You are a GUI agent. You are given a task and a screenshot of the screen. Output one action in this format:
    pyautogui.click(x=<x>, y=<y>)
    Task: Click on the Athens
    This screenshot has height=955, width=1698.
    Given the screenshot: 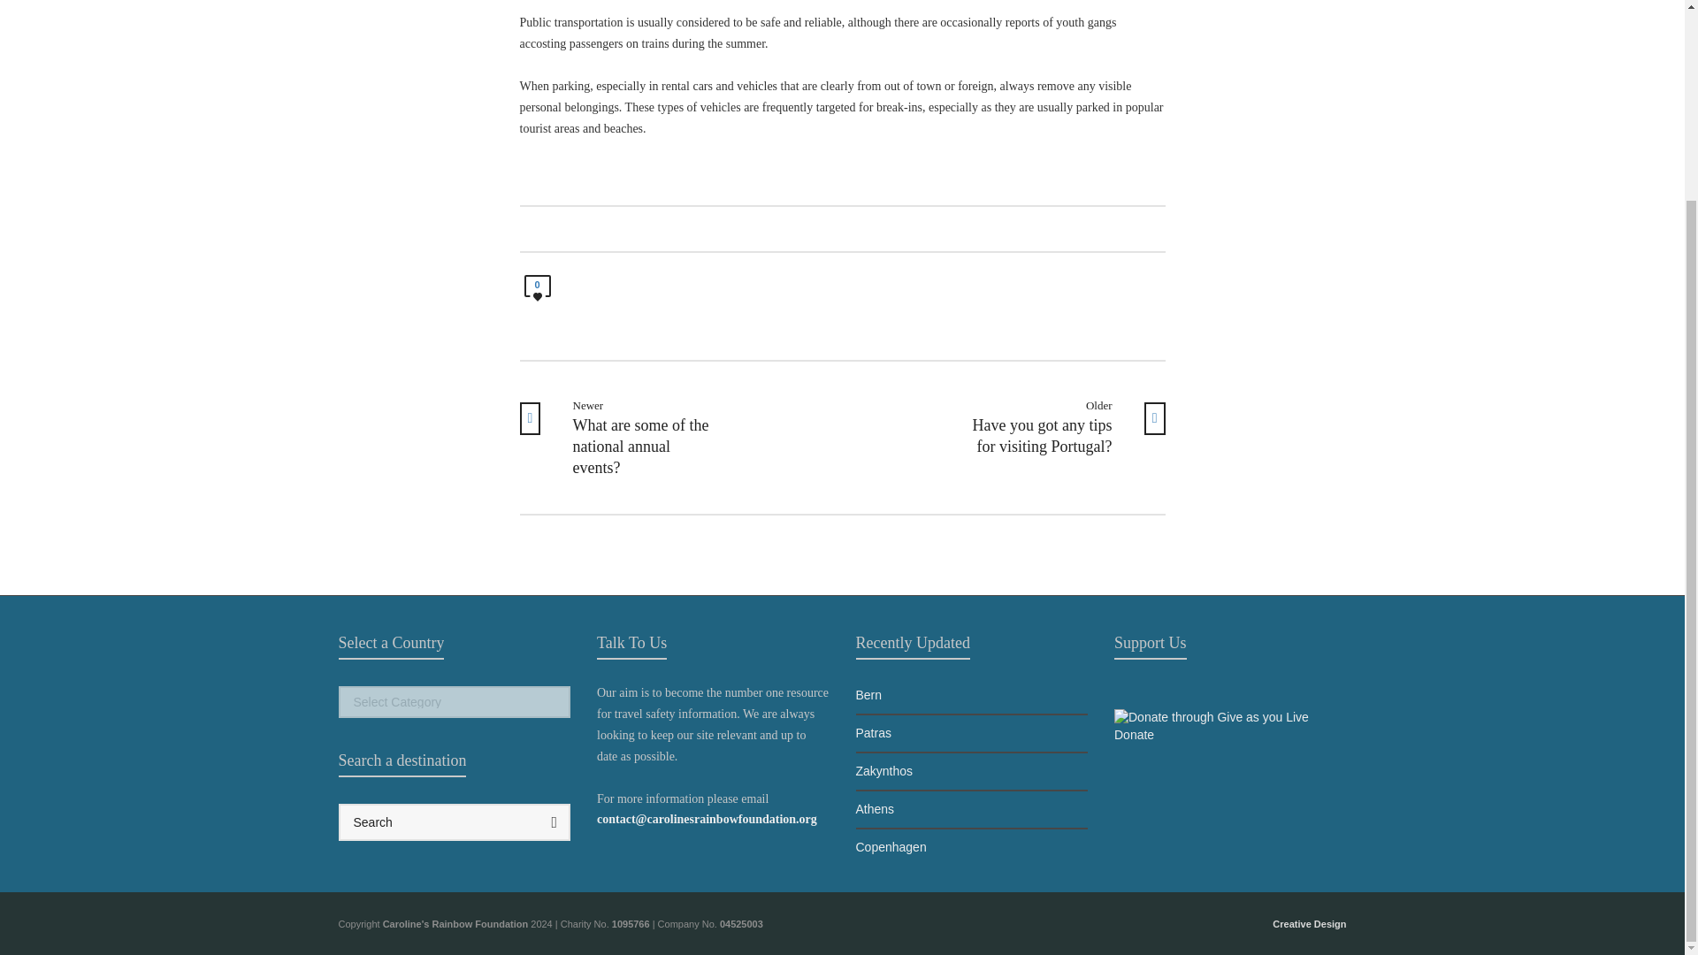 What is the action you would take?
    pyautogui.click(x=971, y=847)
    